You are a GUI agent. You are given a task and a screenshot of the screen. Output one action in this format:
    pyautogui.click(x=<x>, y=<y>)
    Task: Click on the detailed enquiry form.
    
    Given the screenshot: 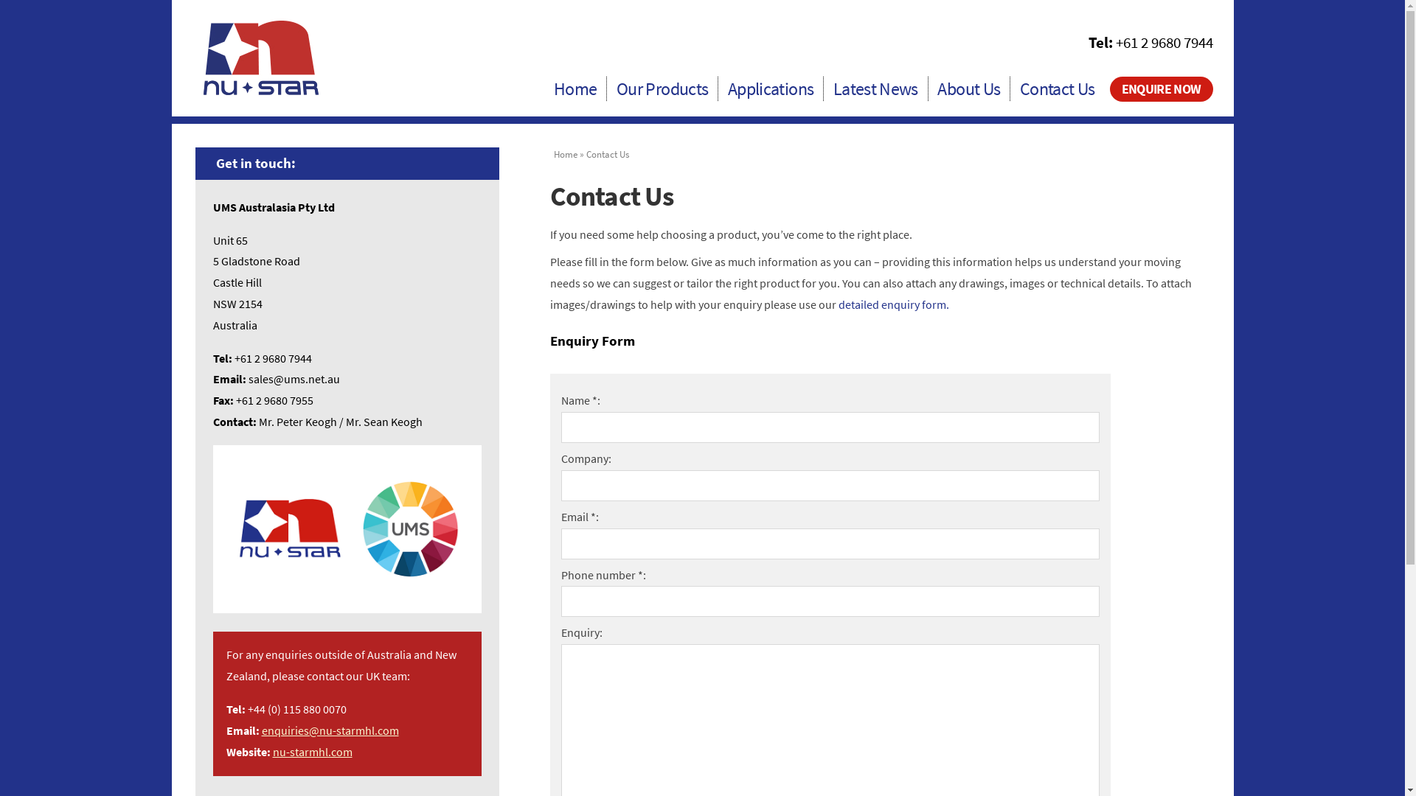 What is the action you would take?
    pyautogui.click(x=894, y=305)
    